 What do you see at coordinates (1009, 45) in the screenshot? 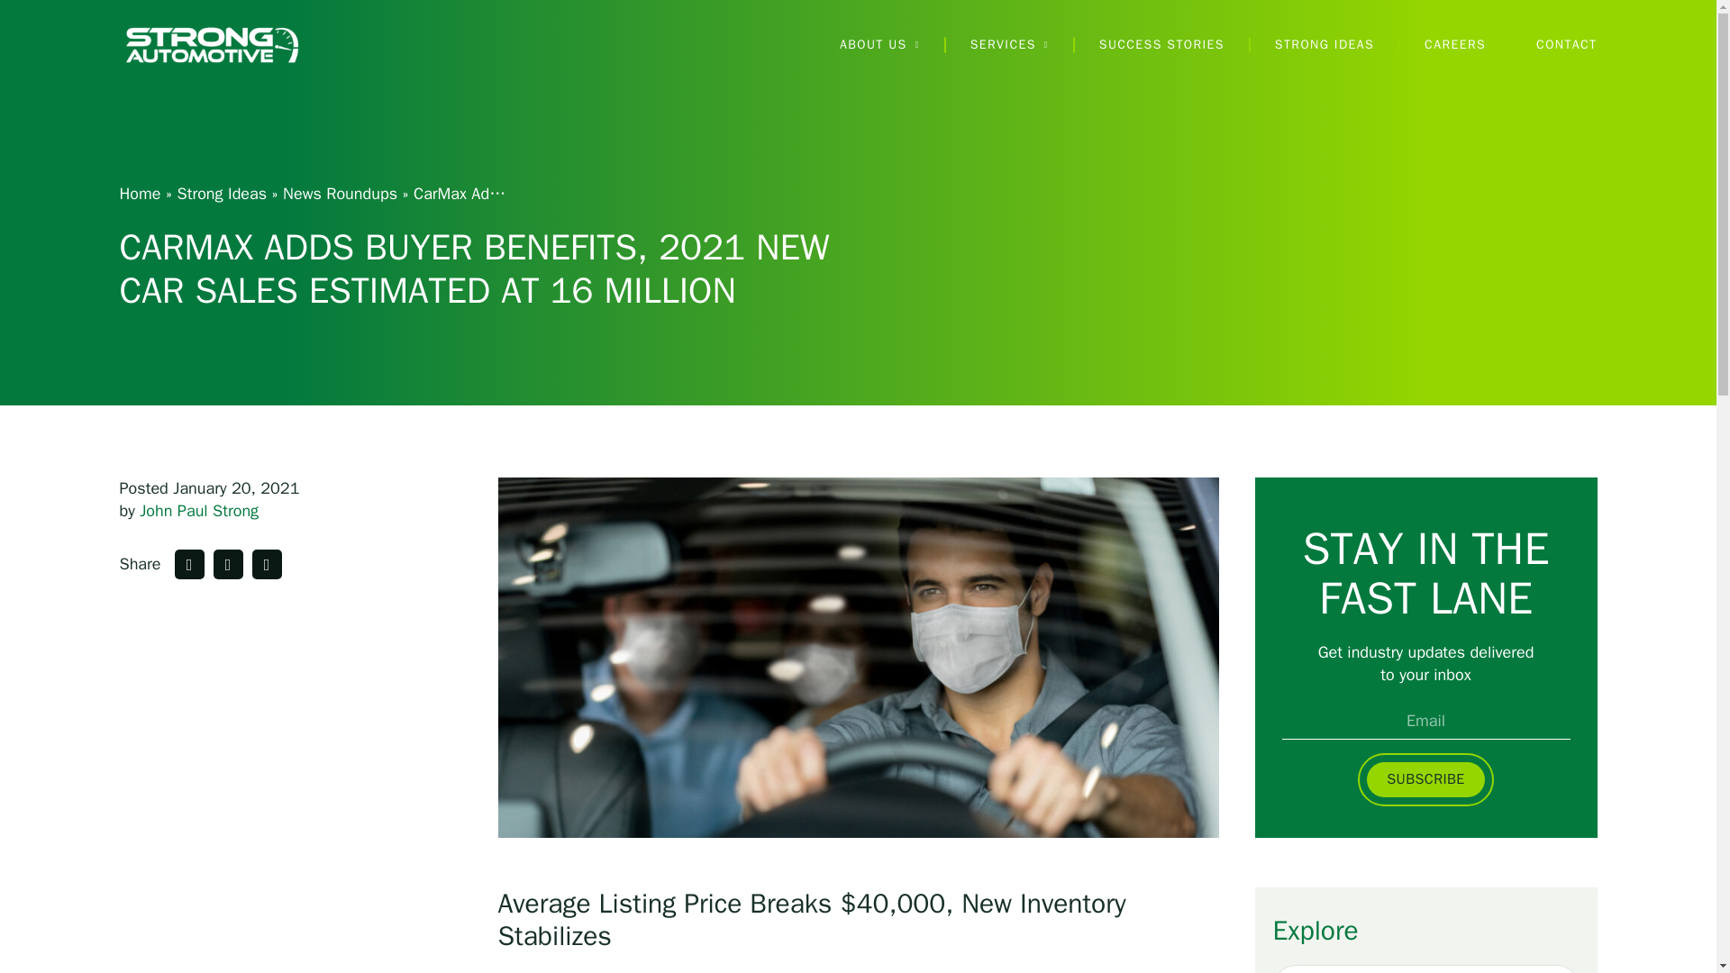
I see `SERVICES` at bounding box center [1009, 45].